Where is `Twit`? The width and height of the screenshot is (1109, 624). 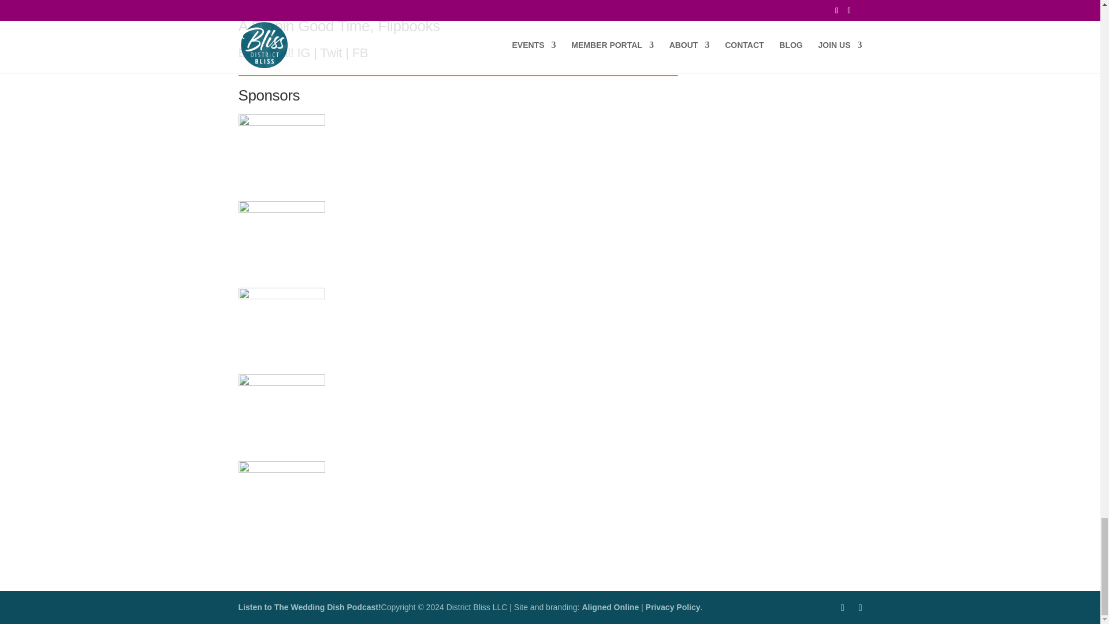
Twit is located at coordinates (330, 52).